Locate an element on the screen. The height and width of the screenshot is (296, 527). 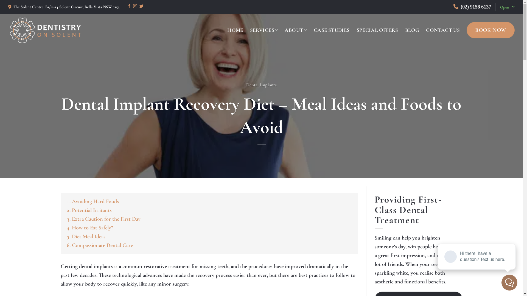
BLOG is located at coordinates (412, 30).